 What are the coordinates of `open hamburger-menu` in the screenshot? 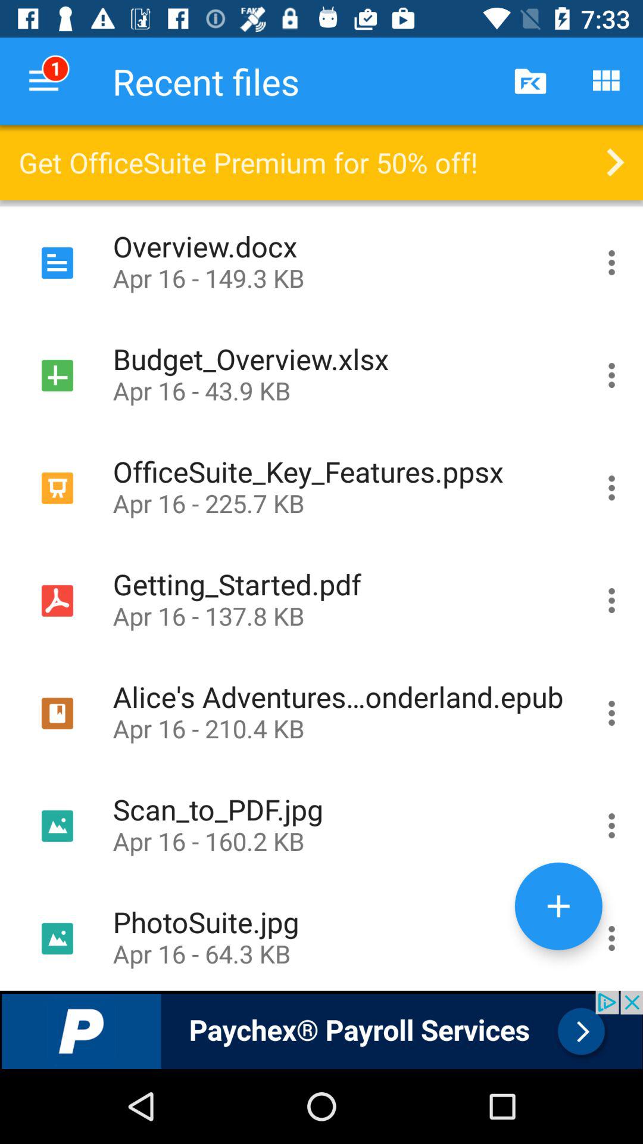 It's located at (612, 262).